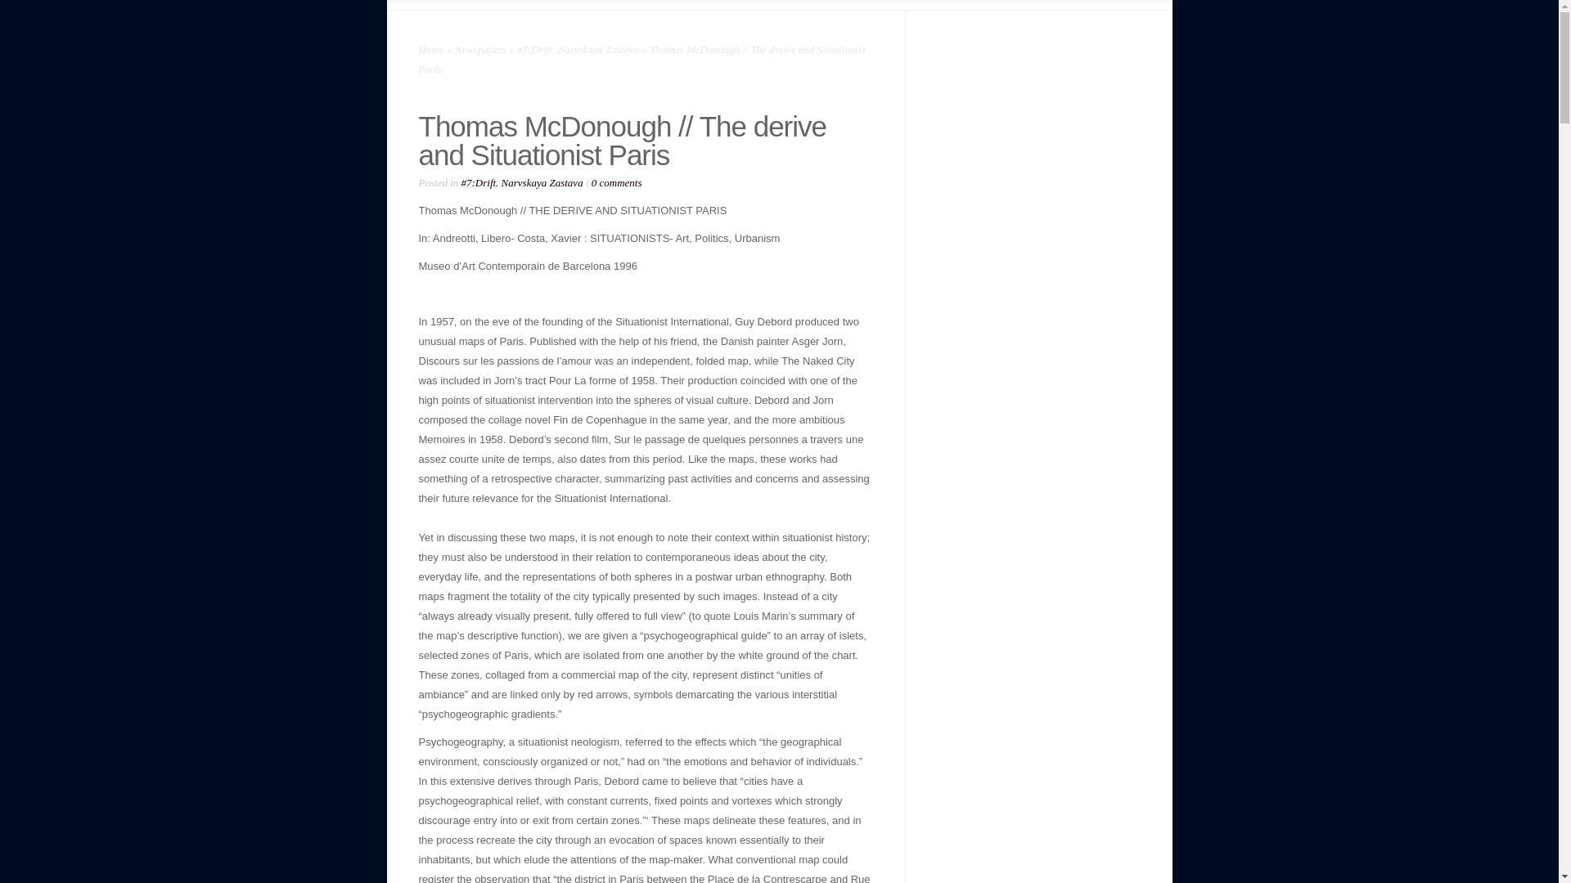  I want to click on Home, so click(432, 49).